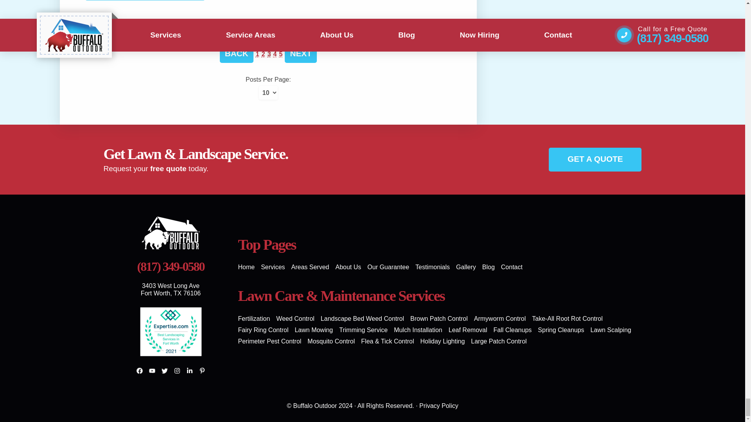  Describe the element at coordinates (300, 54) in the screenshot. I see `Next` at that location.